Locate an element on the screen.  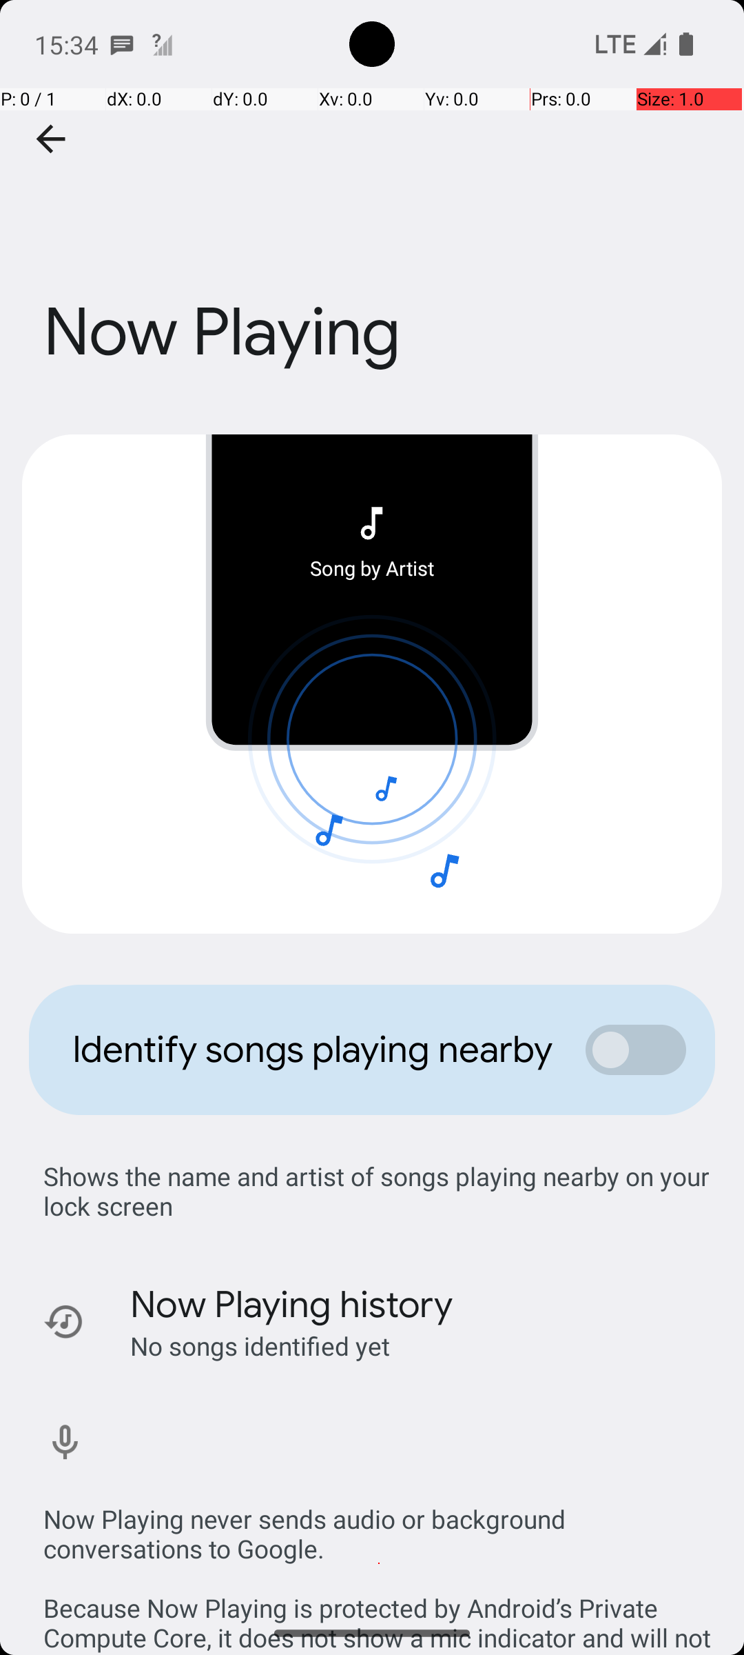
Shows the name and artist of songs playing nearby on your lock screen is located at coordinates (379, 1191).